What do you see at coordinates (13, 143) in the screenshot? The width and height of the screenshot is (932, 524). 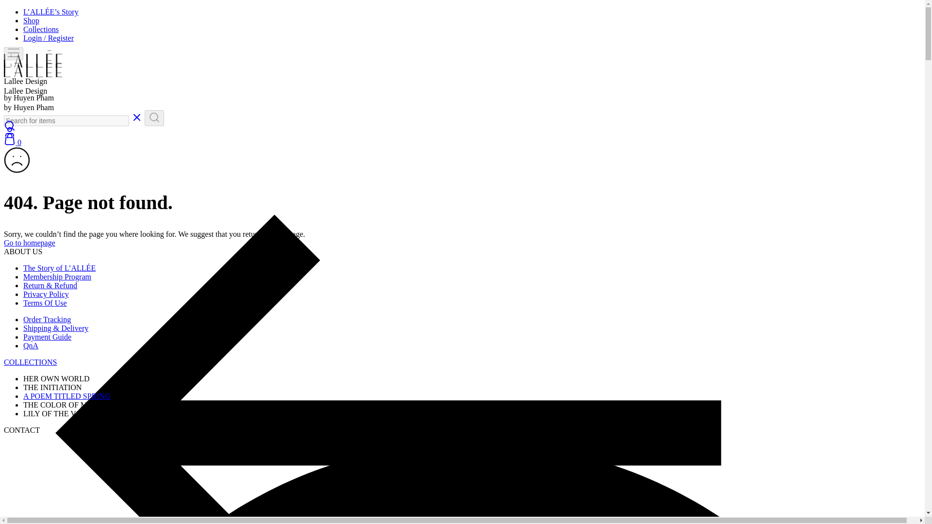 I see `0` at bounding box center [13, 143].